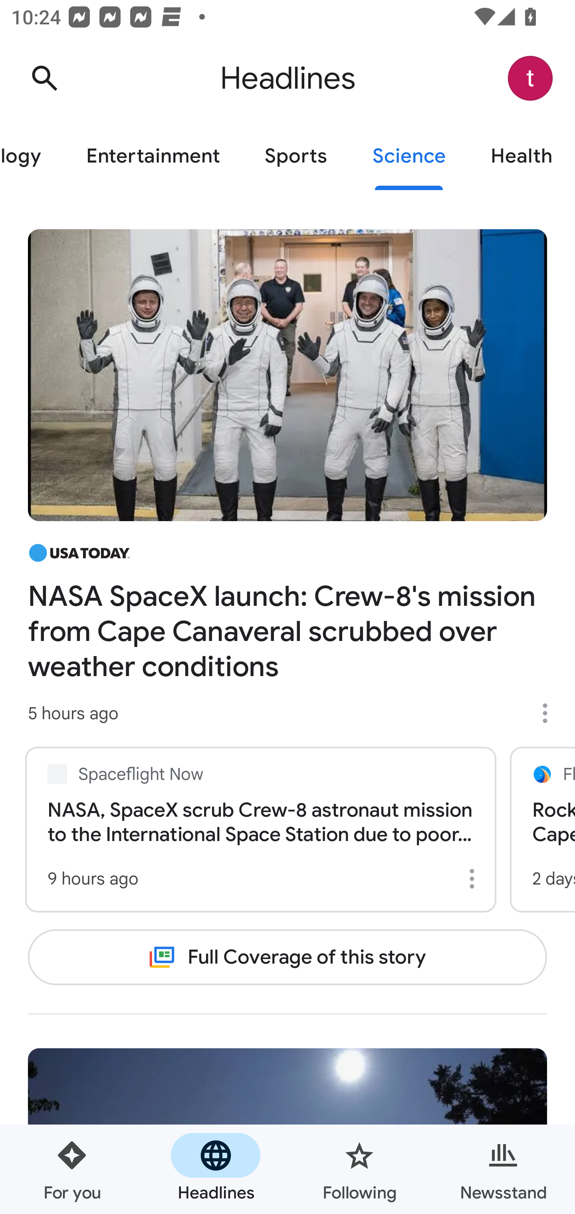  I want to click on Technology, so click(32, 157).